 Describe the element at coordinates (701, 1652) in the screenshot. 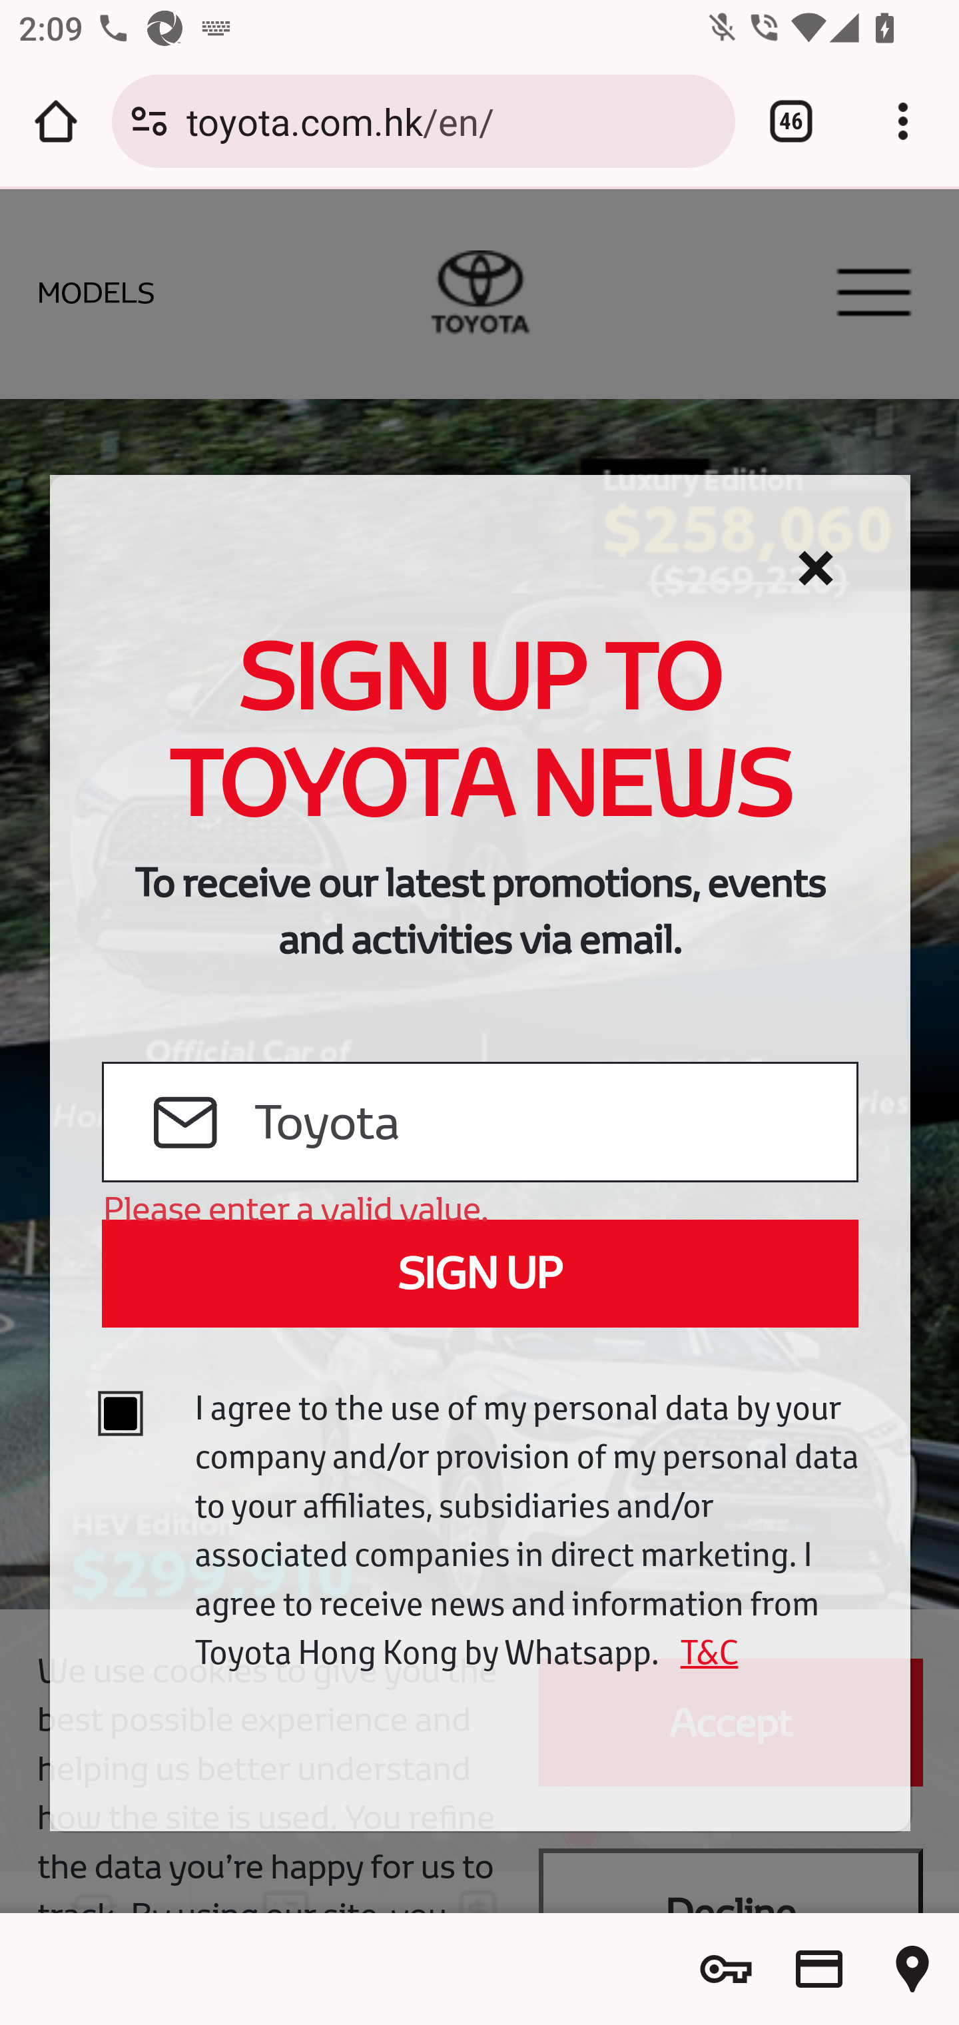

I see `T&C` at that location.